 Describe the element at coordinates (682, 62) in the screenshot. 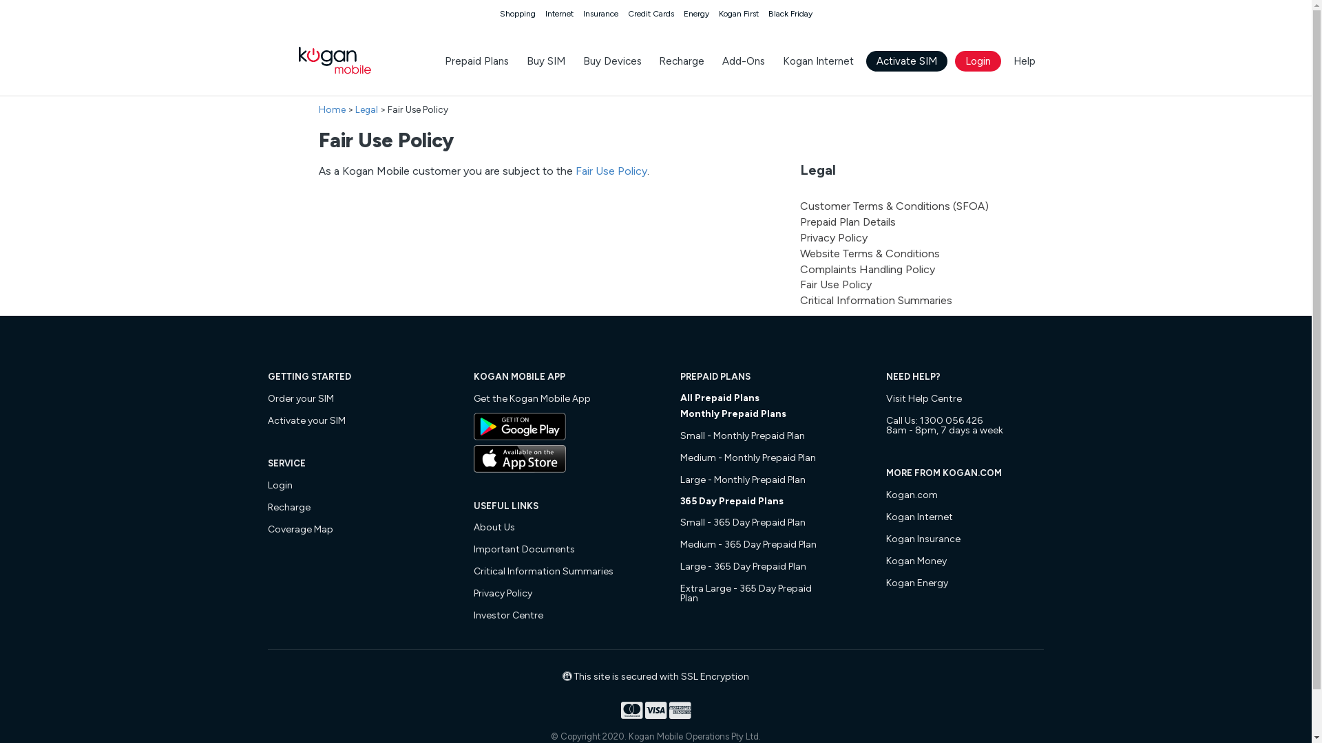

I see `Recharge` at that location.